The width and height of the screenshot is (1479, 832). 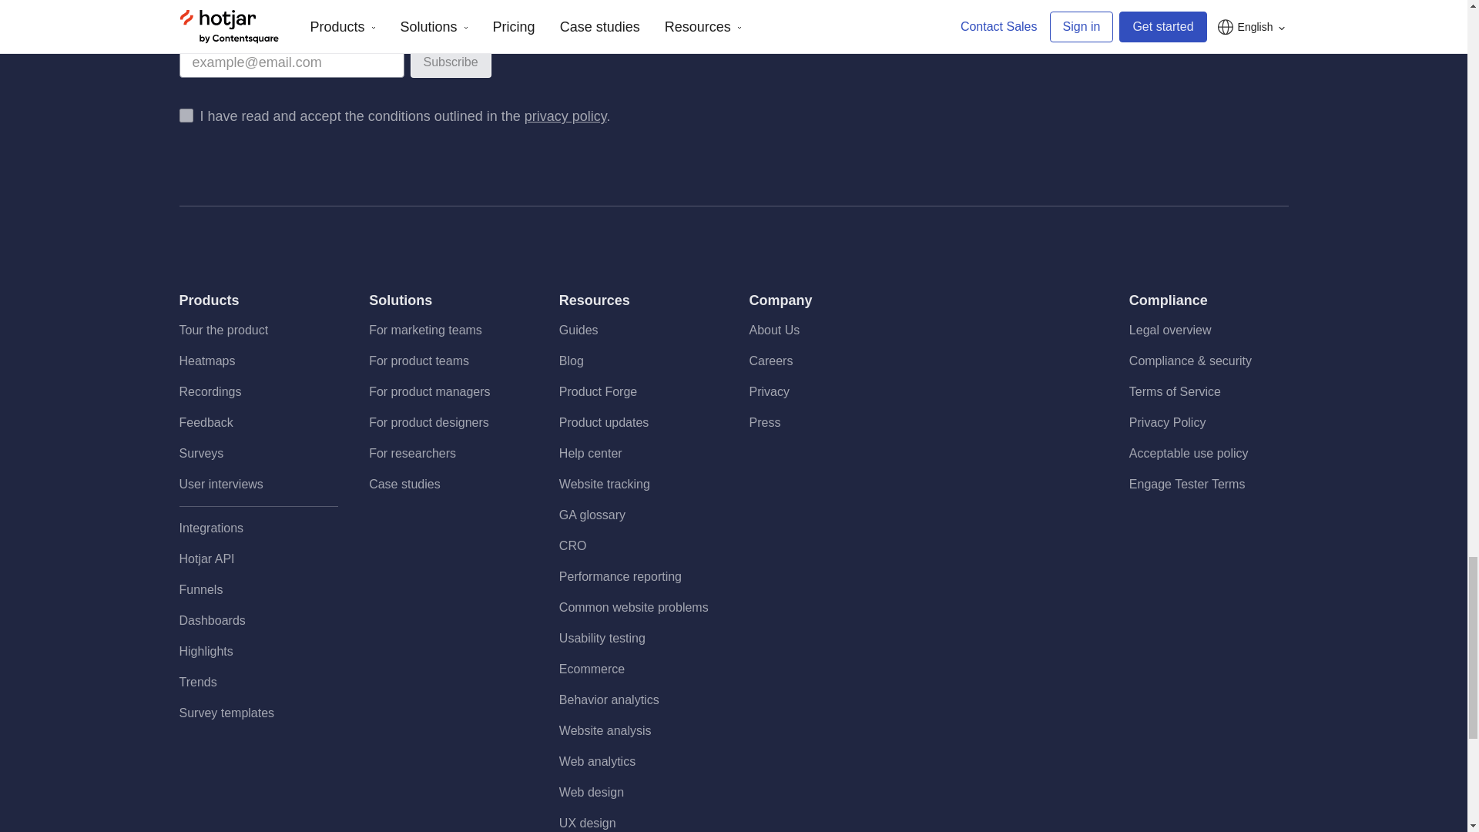 I want to click on Subscribe, so click(x=450, y=62).